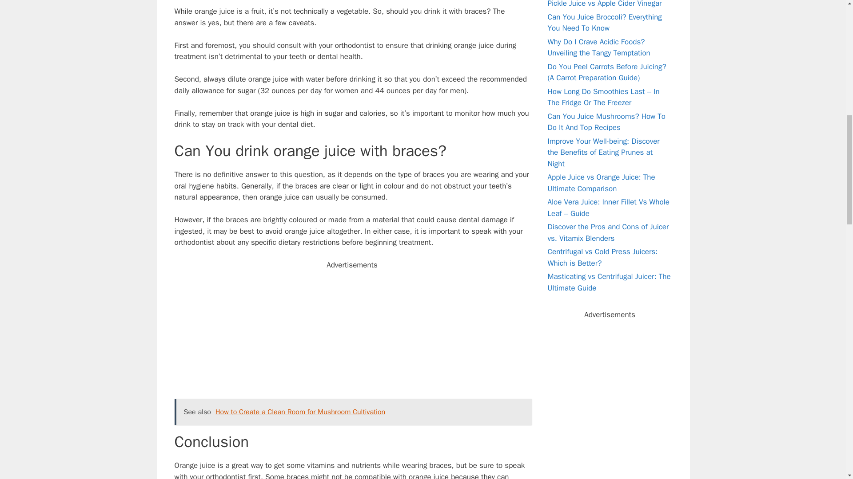  What do you see at coordinates (606, 122) in the screenshot?
I see `Can You Juice Mushrooms? How To Do It And Top Recipes` at bounding box center [606, 122].